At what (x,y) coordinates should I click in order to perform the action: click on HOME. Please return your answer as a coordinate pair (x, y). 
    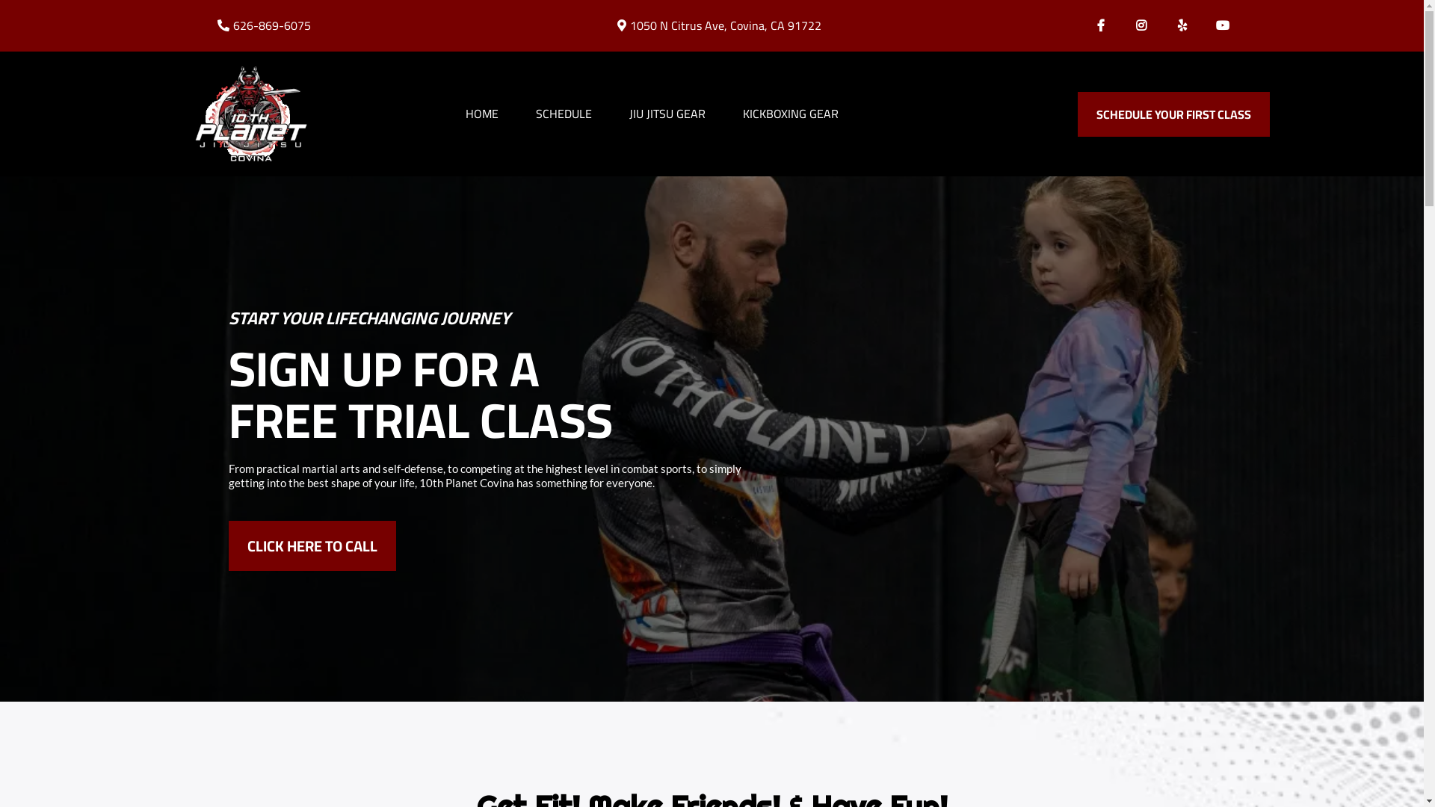
    Looking at the image, I should click on (482, 114).